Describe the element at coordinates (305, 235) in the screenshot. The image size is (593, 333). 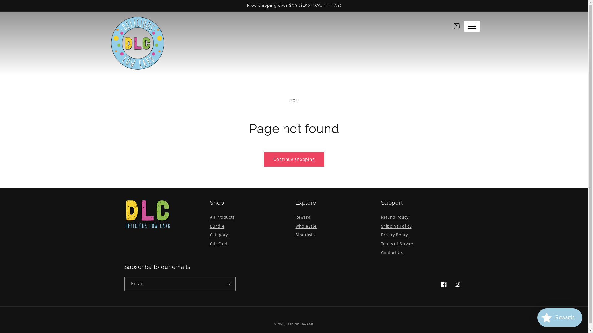
I see `Stocklists` at that location.